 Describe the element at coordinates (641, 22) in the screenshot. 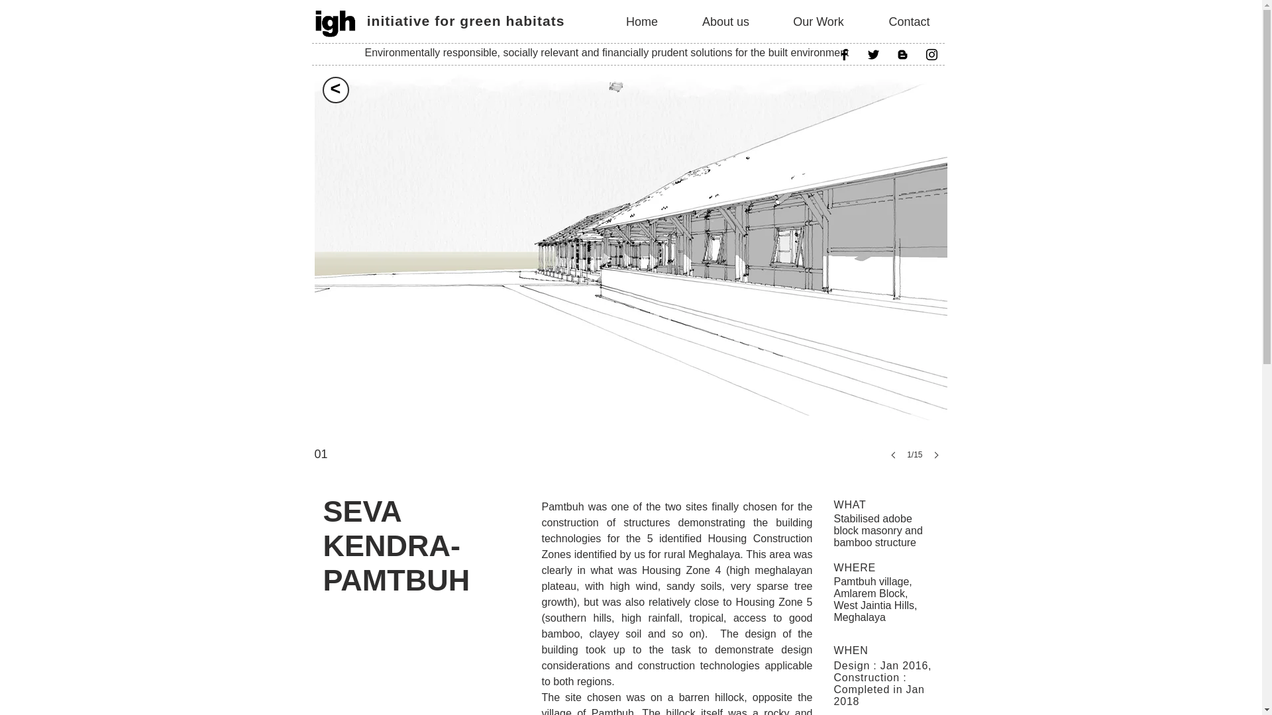

I see `Home` at that location.